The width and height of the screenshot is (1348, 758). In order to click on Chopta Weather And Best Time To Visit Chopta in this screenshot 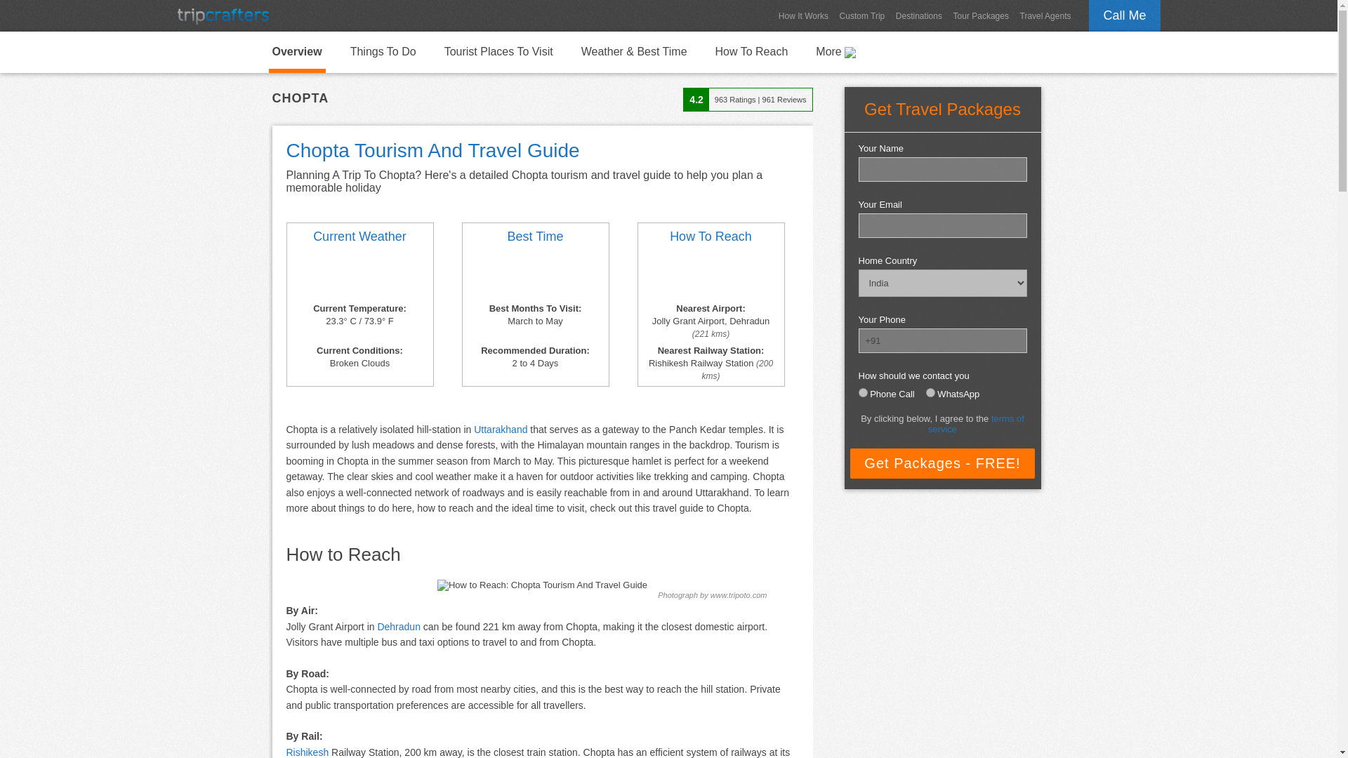, I will do `click(534, 275)`.